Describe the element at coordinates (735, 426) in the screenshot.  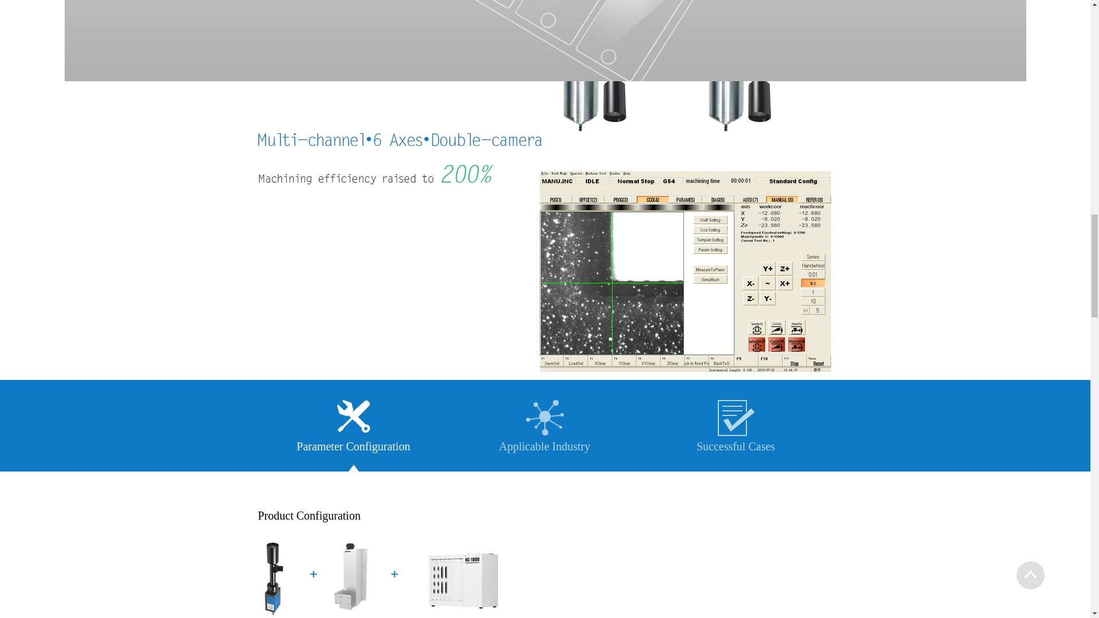
I see `Successful Cases` at that location.